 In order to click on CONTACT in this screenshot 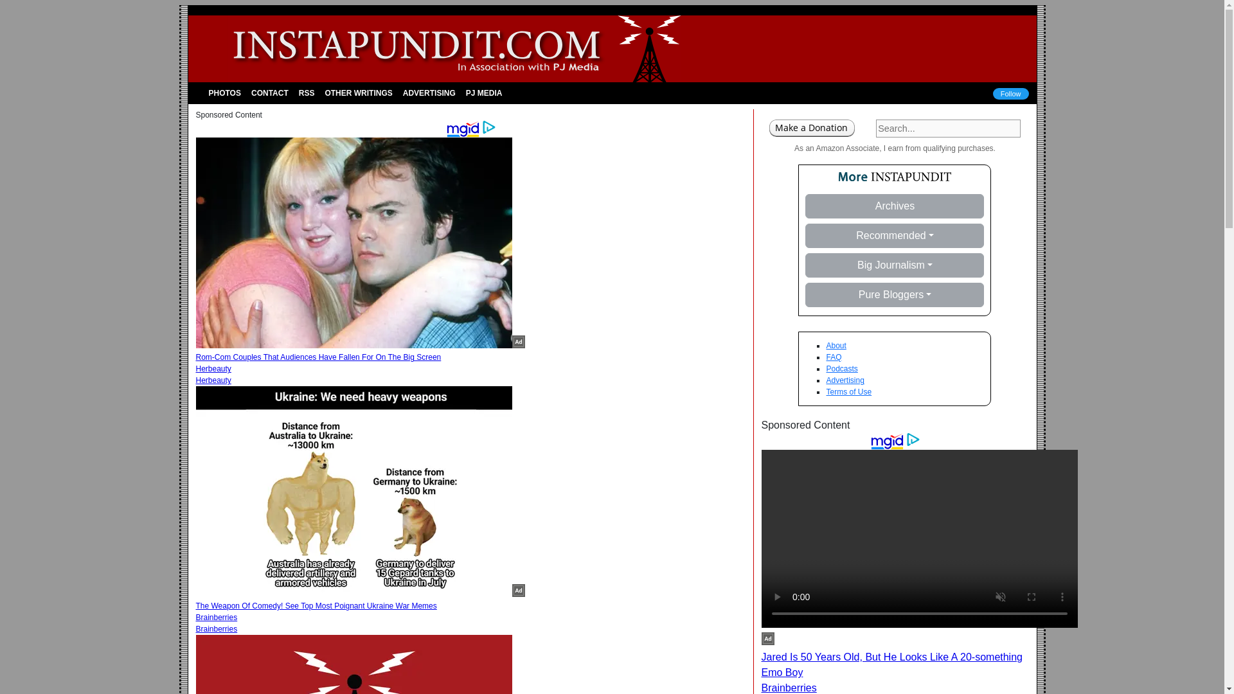, I will do `click(269, 93)`.